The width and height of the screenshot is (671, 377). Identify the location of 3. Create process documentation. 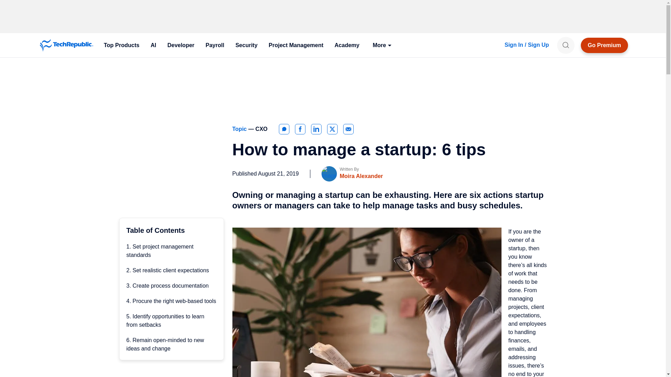
(168, 286).